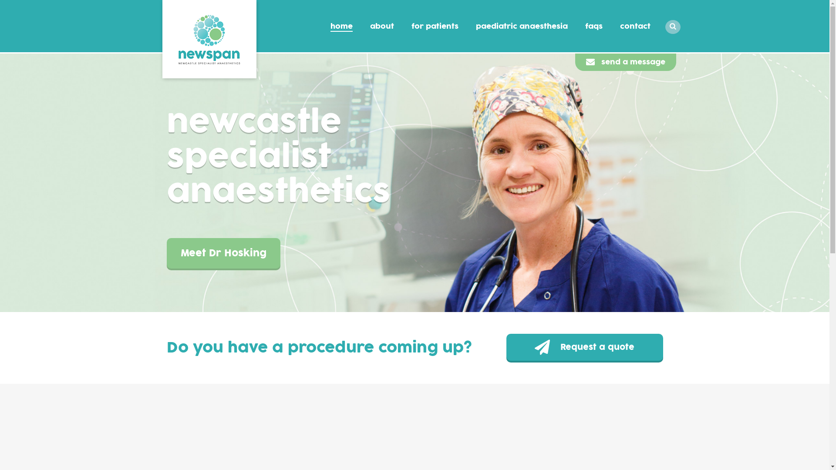  Describe the element at coordinates (223, 253) in the screenshot. I see `Meet Dr Hosking` at that location.